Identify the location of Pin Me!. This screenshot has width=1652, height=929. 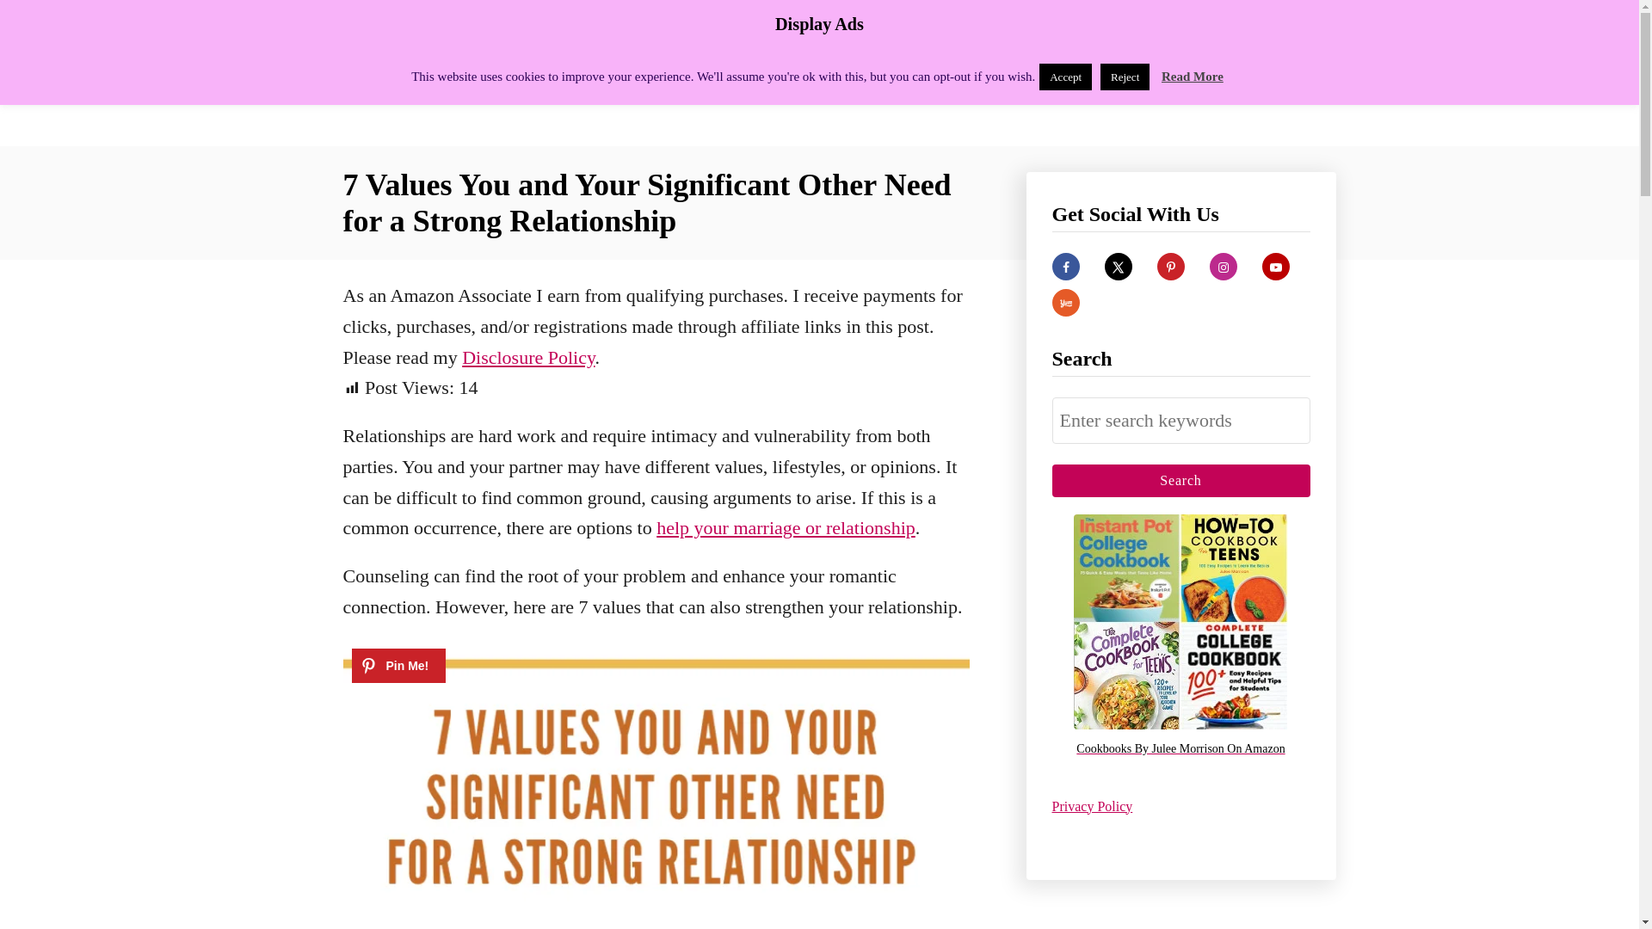
(398, 665).